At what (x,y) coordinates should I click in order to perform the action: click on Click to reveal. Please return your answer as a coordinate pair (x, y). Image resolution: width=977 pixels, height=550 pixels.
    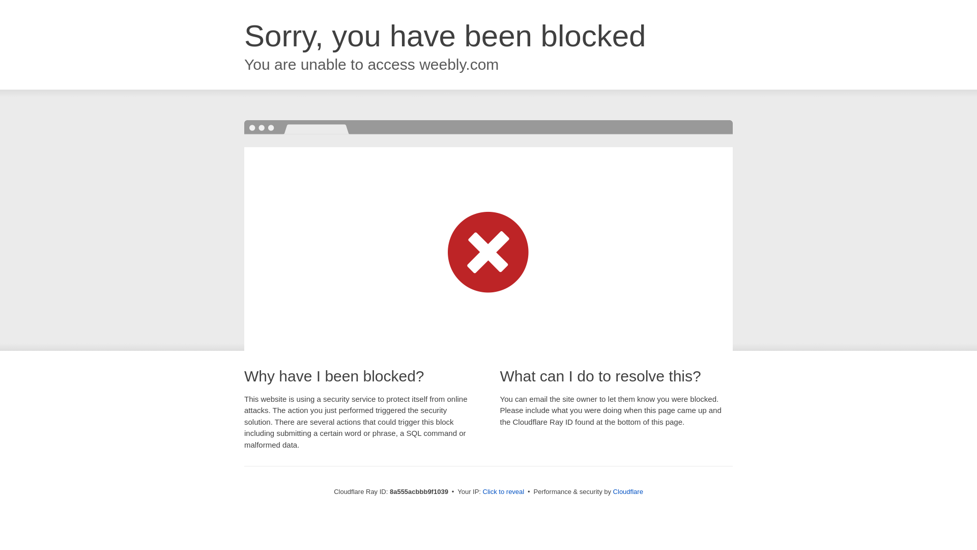
    Looking at the image, I should click on (504, 492).